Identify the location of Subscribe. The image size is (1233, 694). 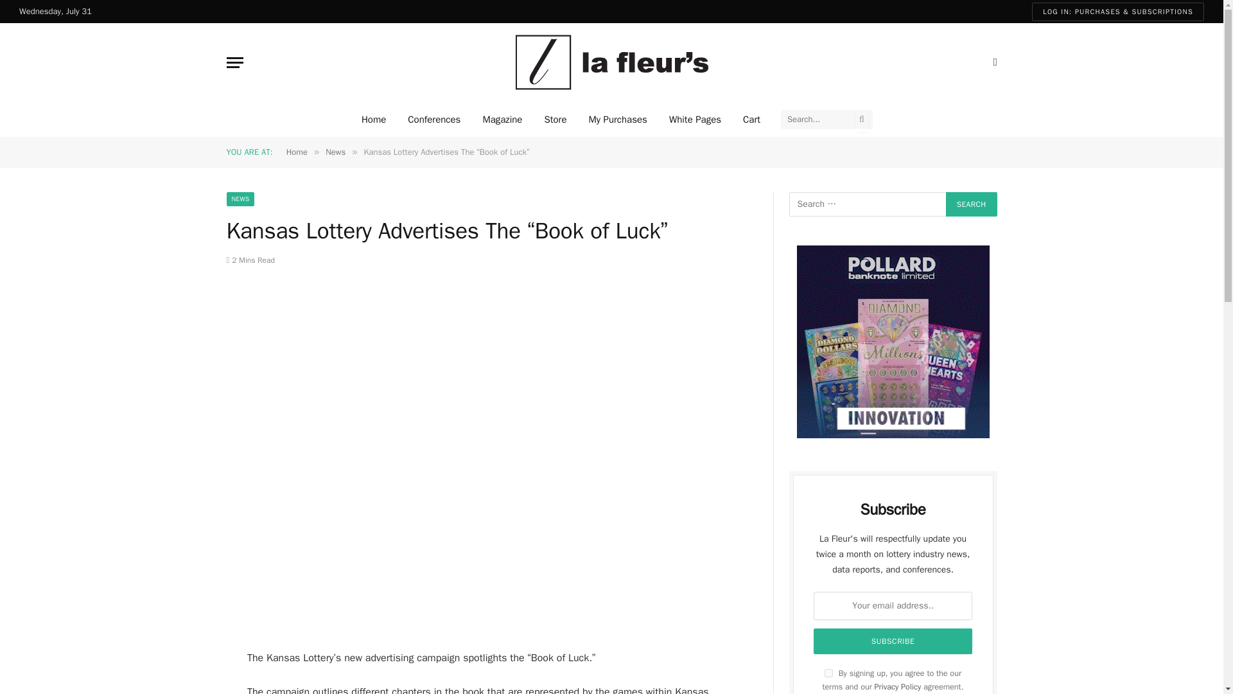
(893, 641).